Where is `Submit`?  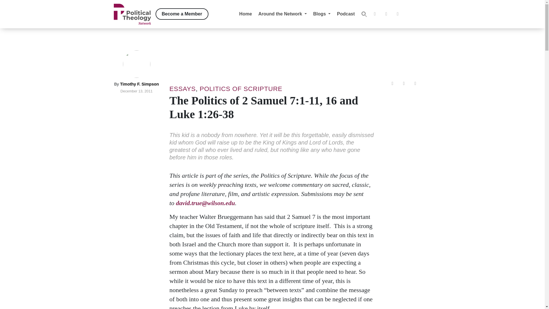 Submit is located at coordinates (364, 14).